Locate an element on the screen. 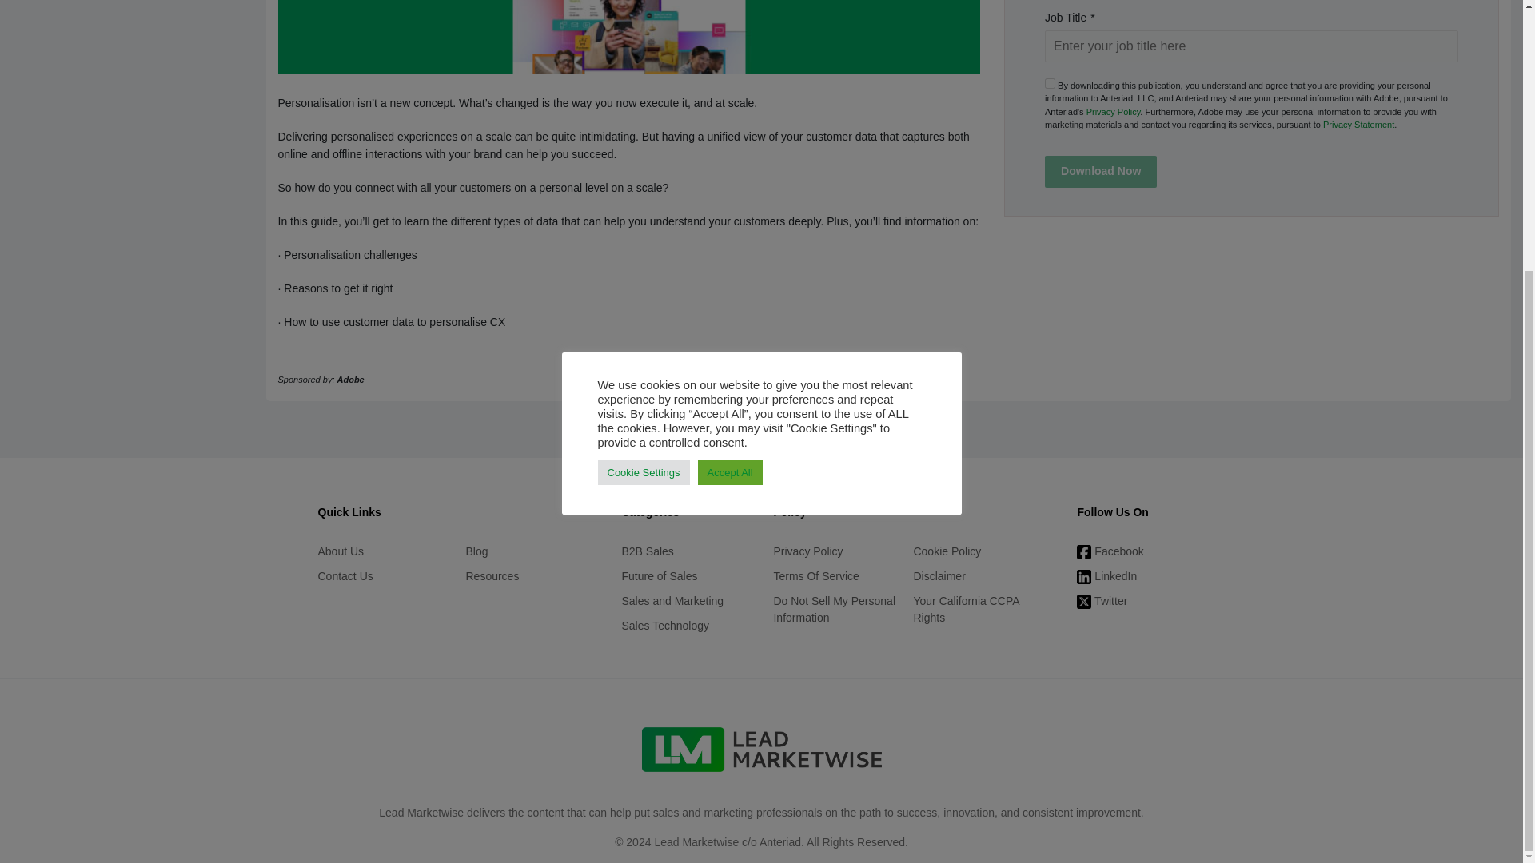  Facebook is located at coordinates (1141, 551).